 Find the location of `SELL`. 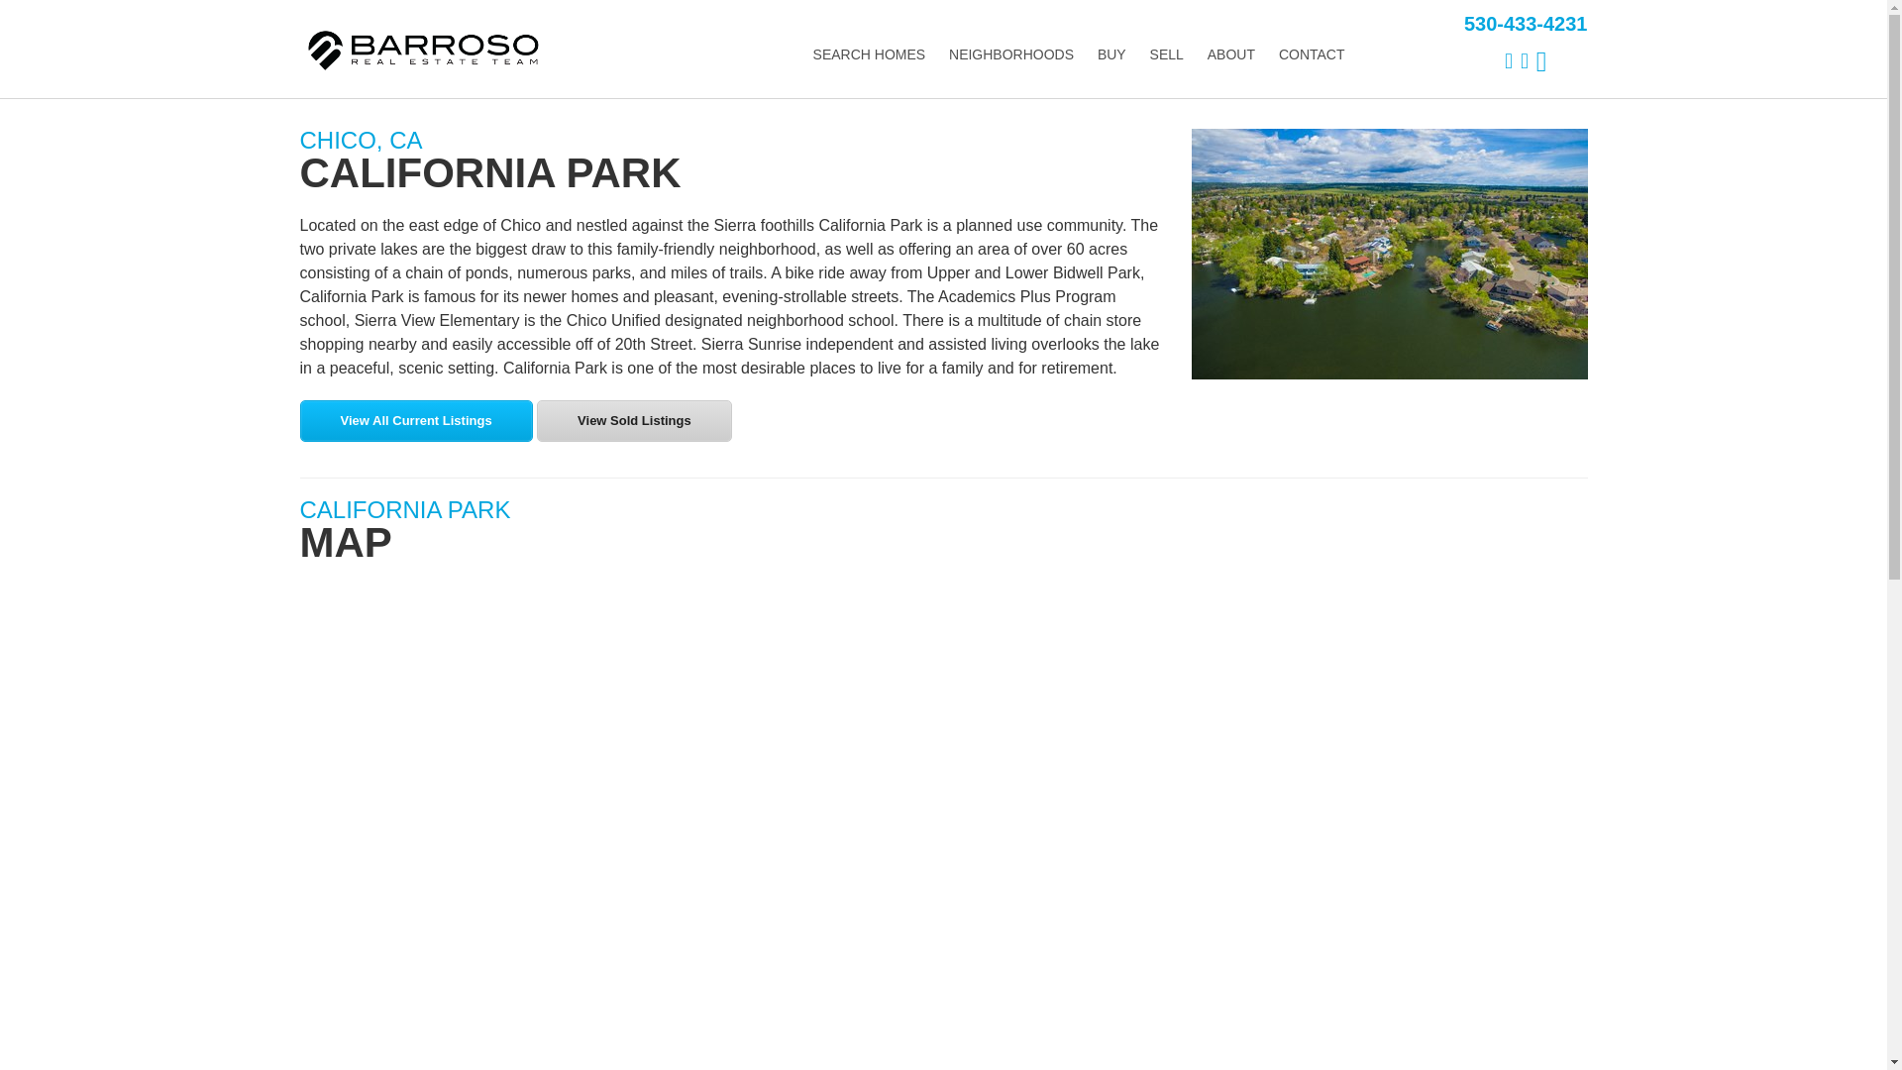

SELL is located at coordinates (1167, 53).